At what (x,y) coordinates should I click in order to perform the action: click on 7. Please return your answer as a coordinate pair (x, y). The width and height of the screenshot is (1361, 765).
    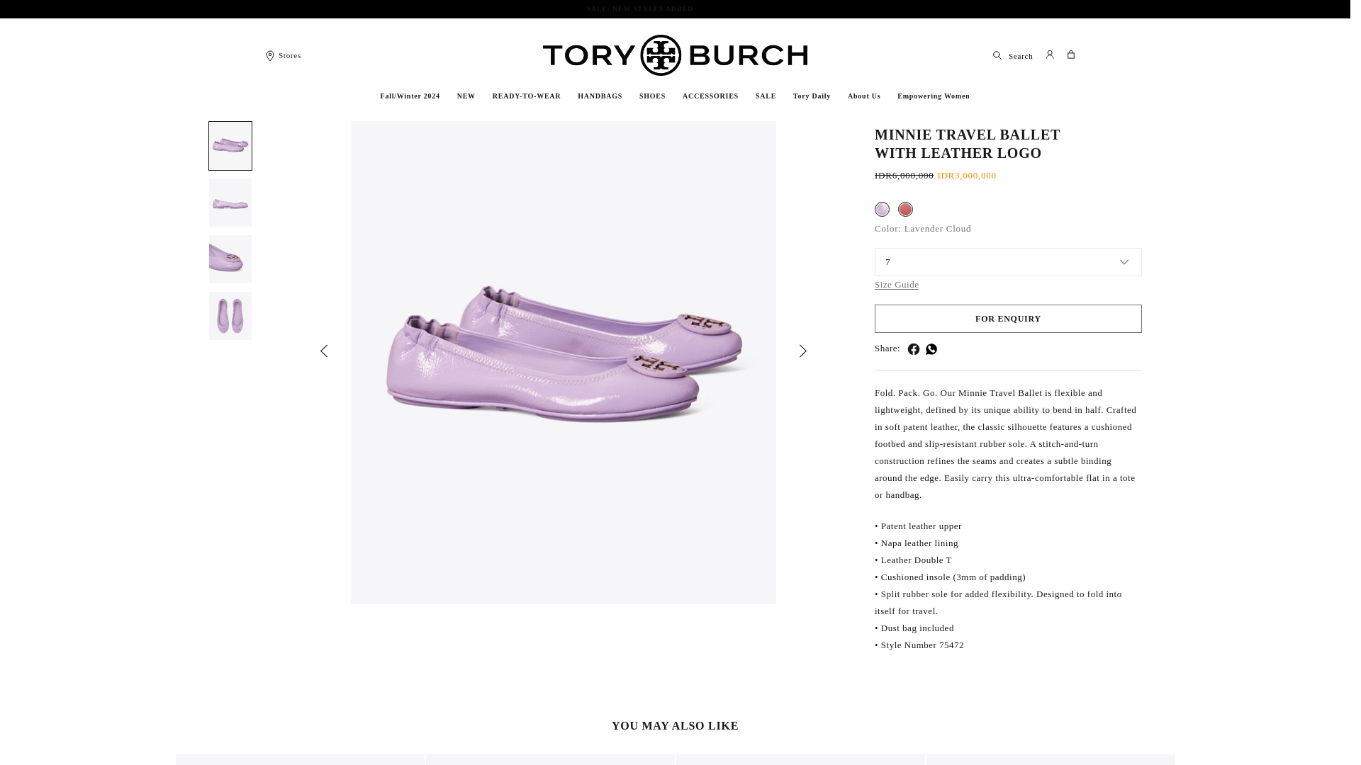
    Looking at the image, I should click on (1008, 262).